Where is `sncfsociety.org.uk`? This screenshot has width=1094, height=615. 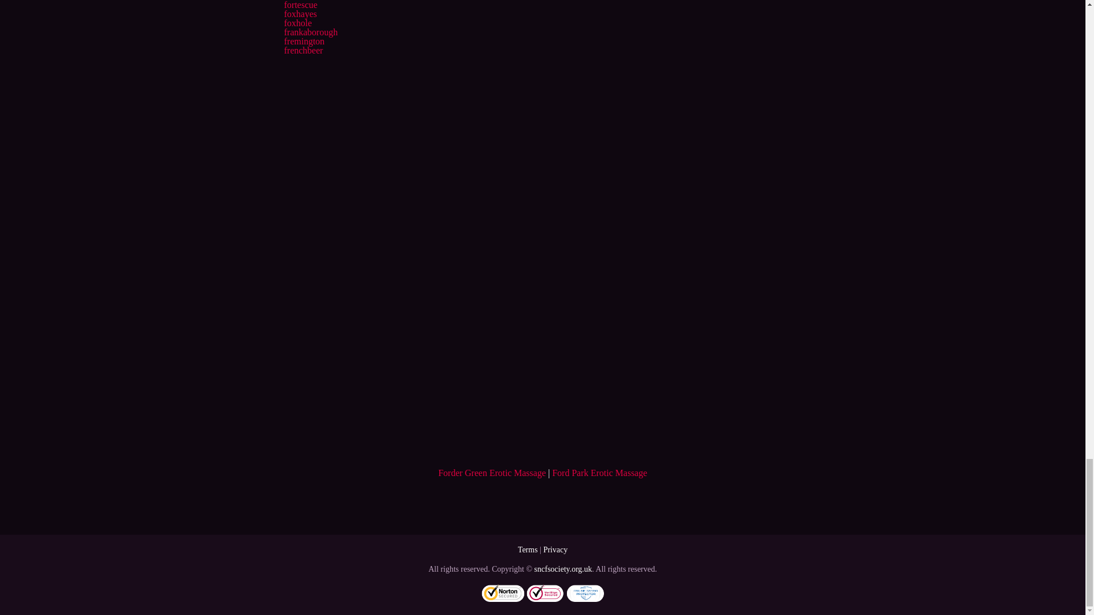 sncfsociety.org.uk is located at coordinates (563, 569).